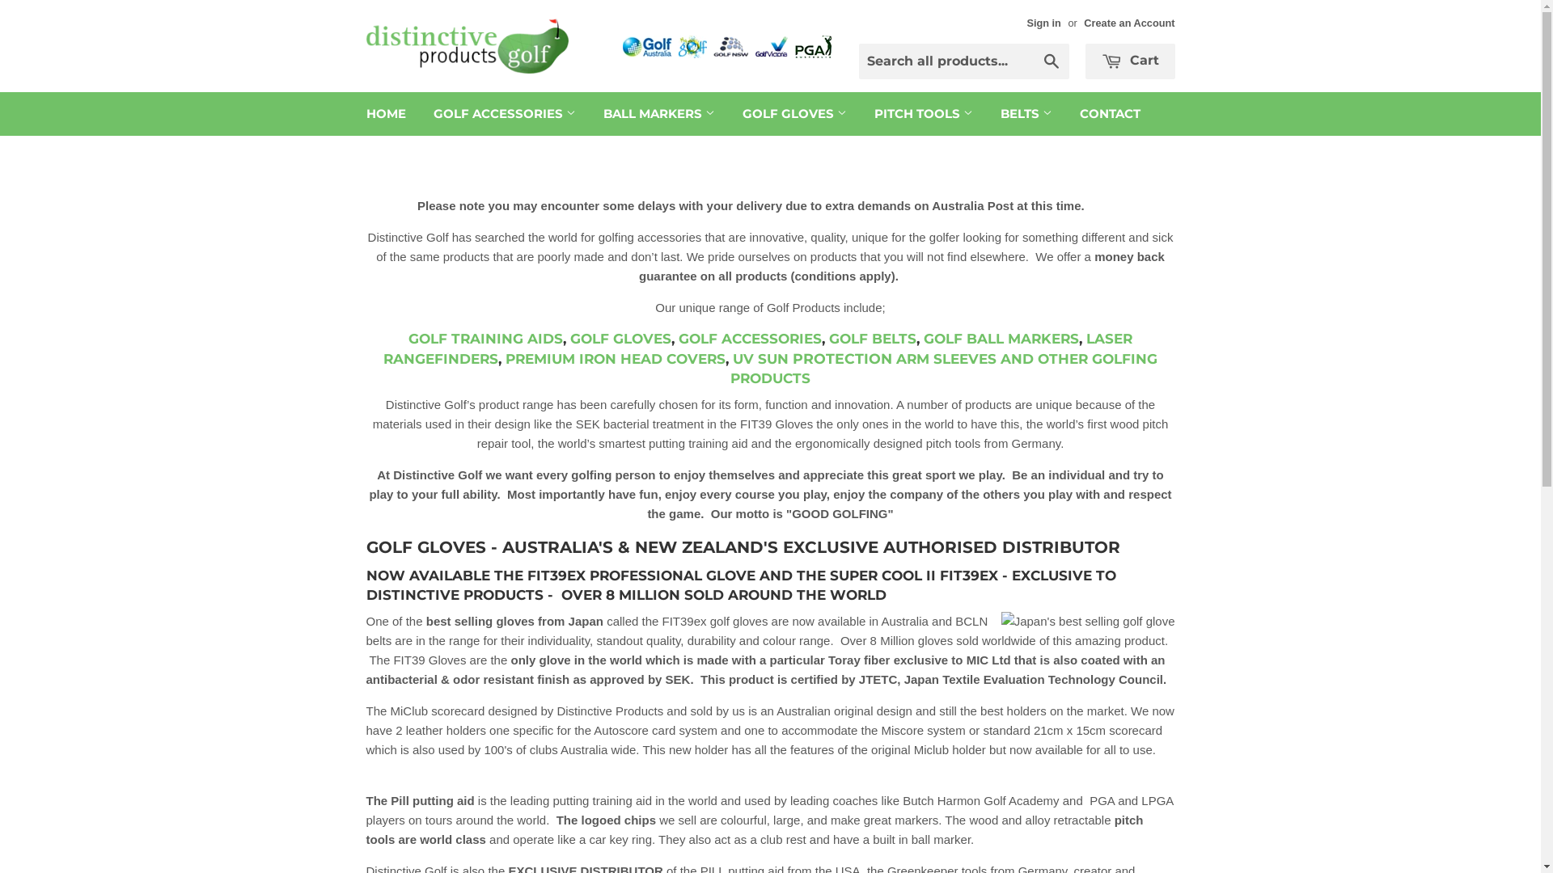 The width and height of the screenshot is (1553, 873). What do you see at coordinates (1026, 114) in the screenshot?
I see `BELTS` at bounding box center [1026, 114].